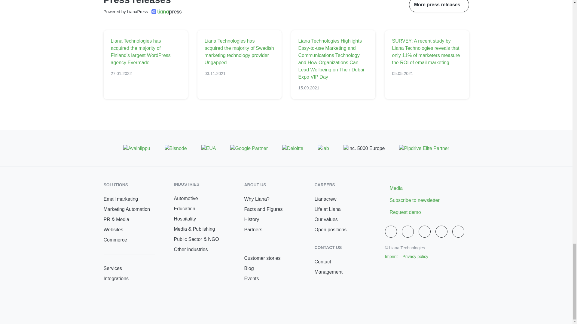  I want to click on iab, so click(323, 148).